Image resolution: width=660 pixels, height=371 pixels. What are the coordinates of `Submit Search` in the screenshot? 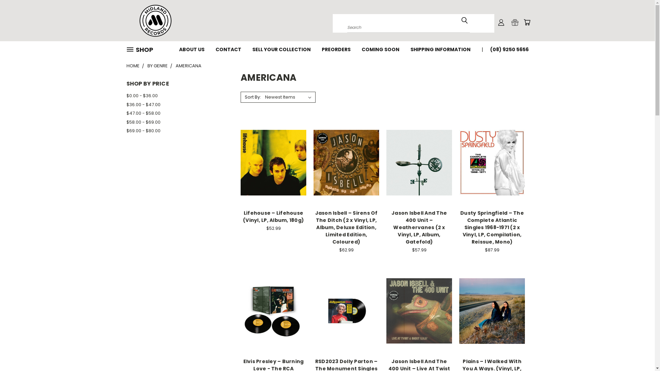 It's located at (464, 20).